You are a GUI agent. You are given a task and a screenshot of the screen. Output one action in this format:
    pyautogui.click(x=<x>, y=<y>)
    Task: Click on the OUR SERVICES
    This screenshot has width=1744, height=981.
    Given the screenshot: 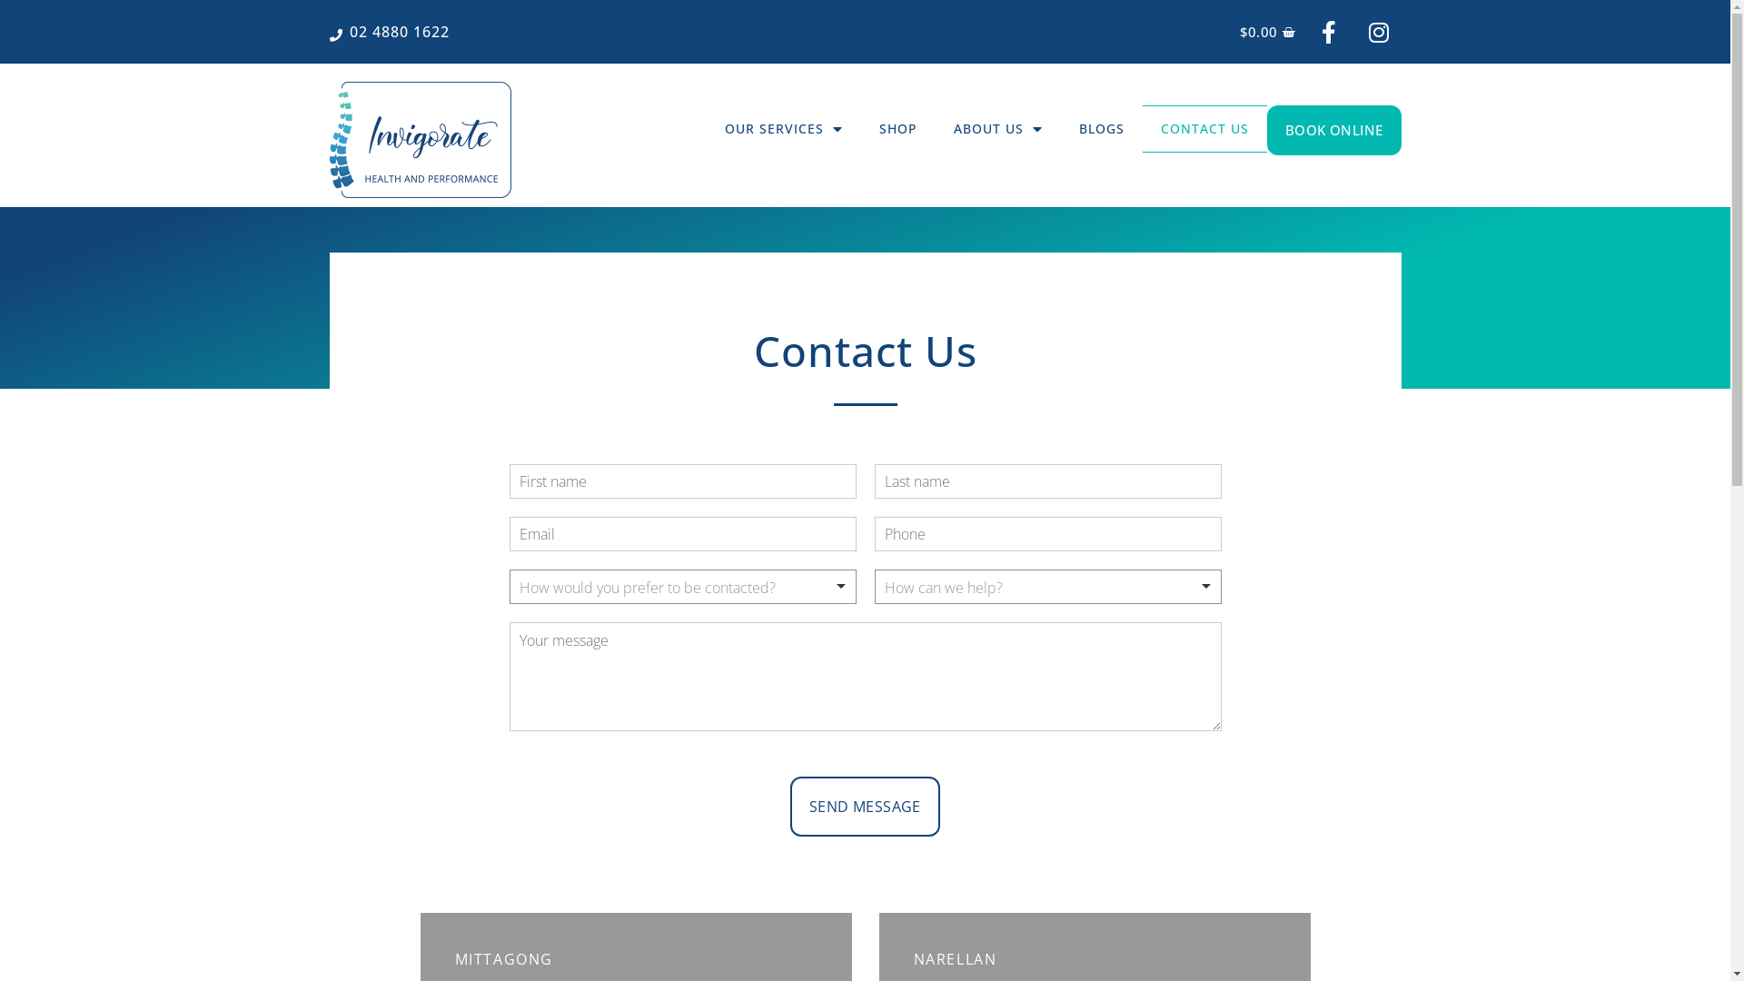 What is the action you would take?
    pyautogui.click(x=784, y=129)
    